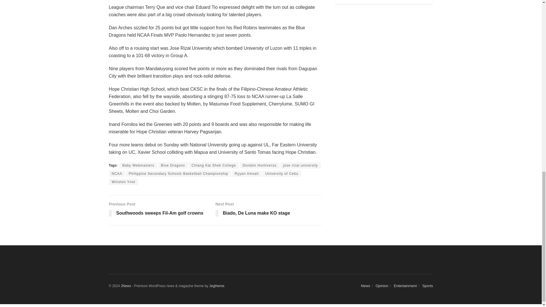  I want to click on Dondon Hontiveros, so click(179, 174).